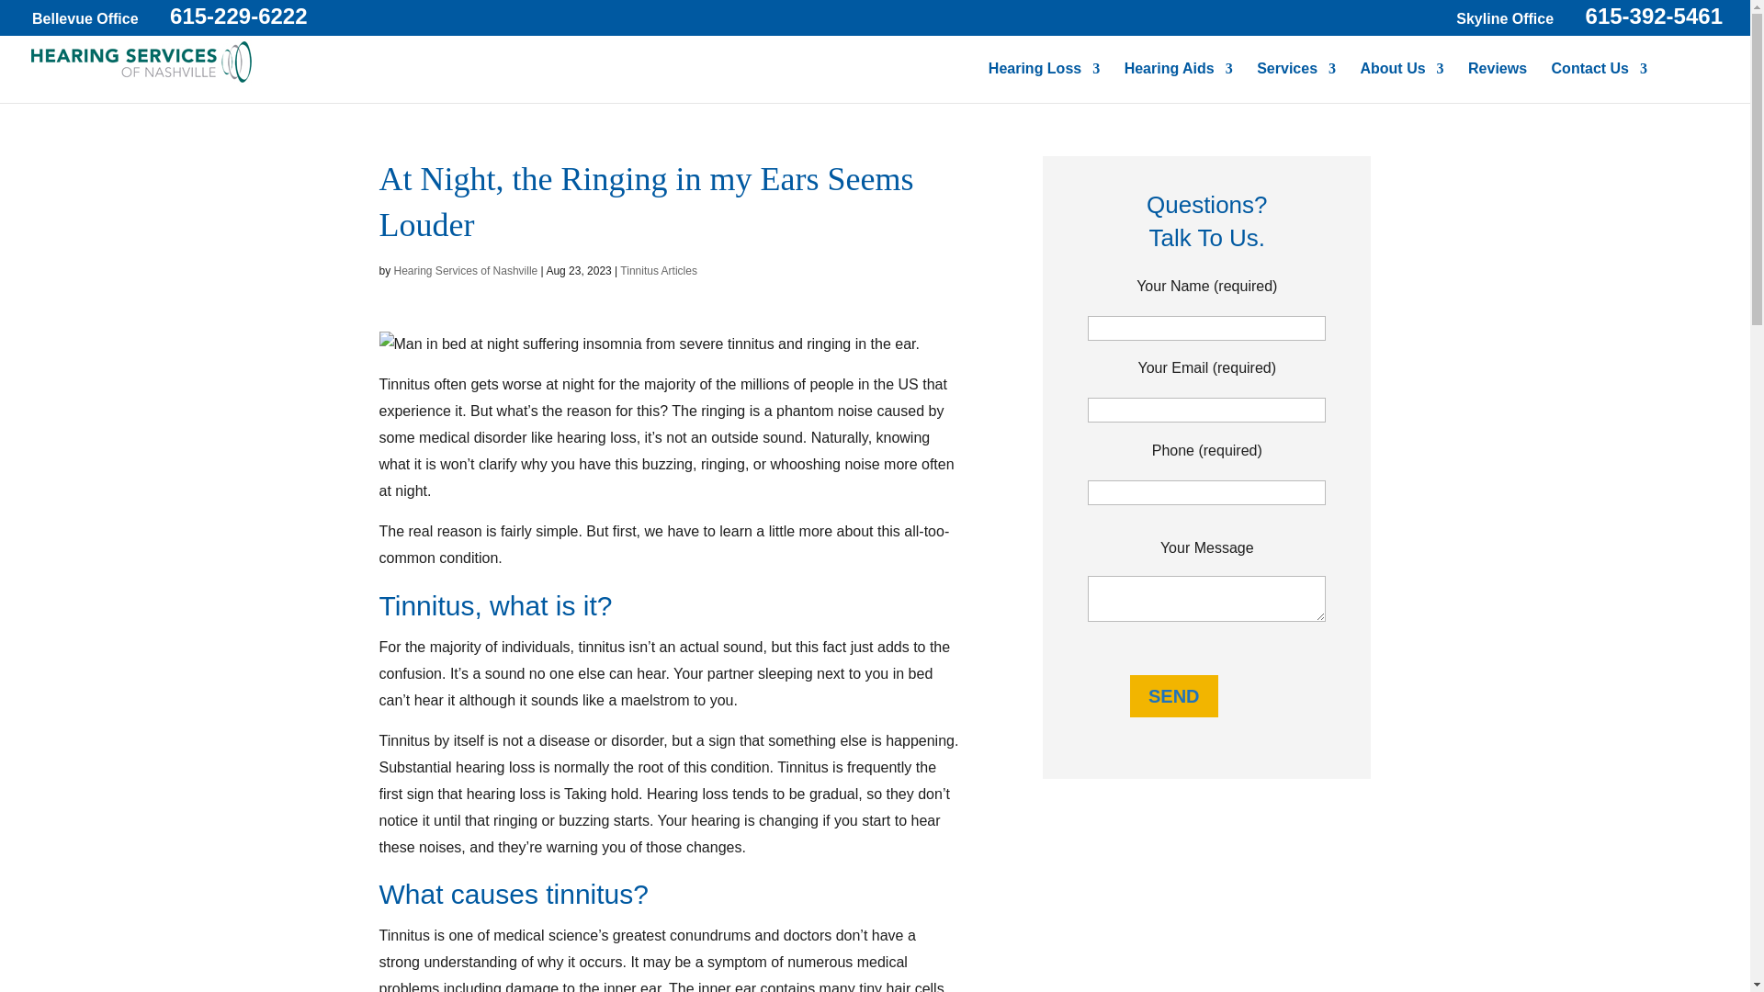 This screenshot has width=1764, height=992. What do you see at coordinates (237, 17) in the screenshot?
I see `615-229-6222` at bounding box center [237, 17].